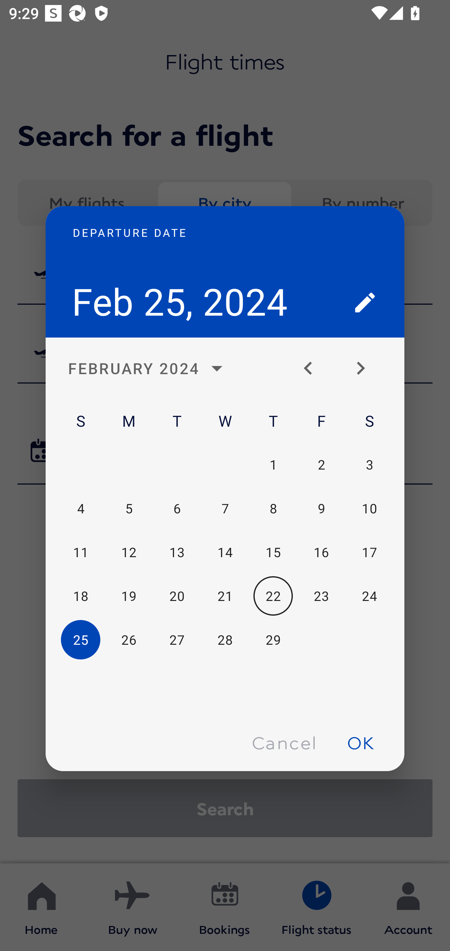 This screenshot has height=951, width=450. I want to click on OK null, OK, so click(361, 743).